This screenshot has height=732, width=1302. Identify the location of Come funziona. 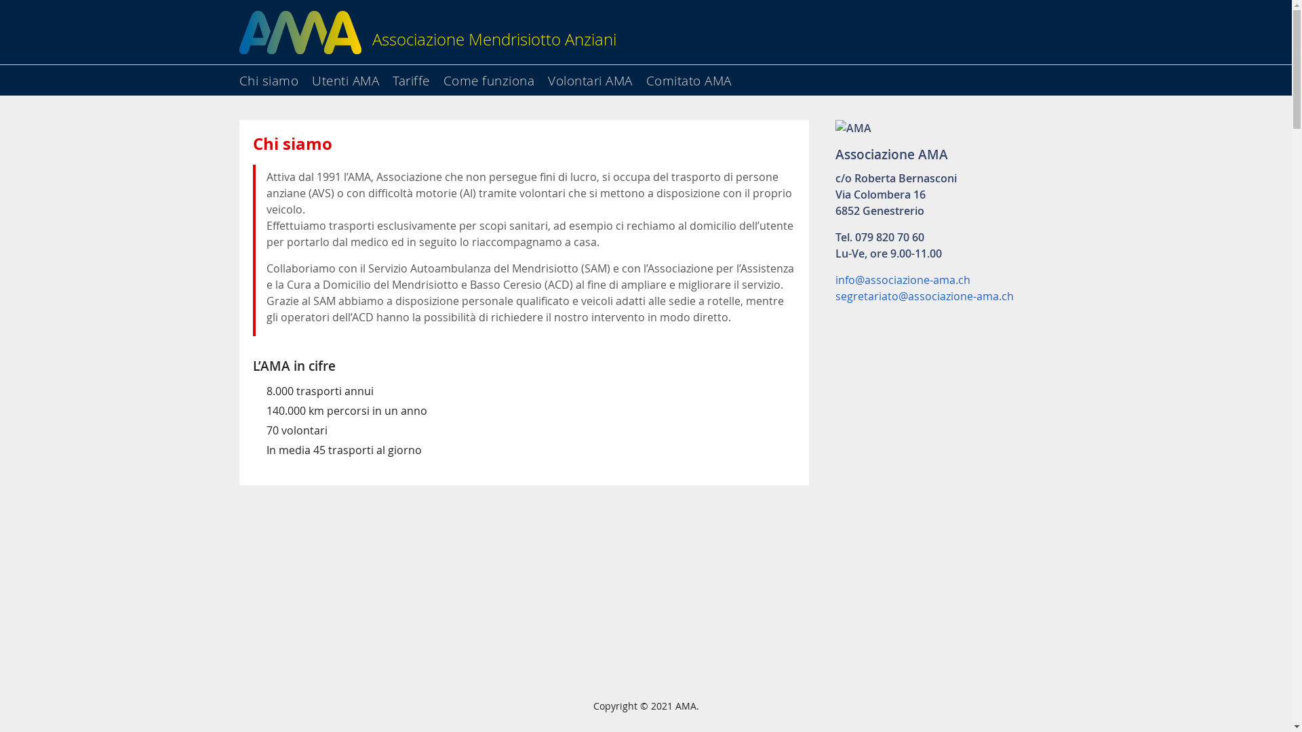
(495, 76).